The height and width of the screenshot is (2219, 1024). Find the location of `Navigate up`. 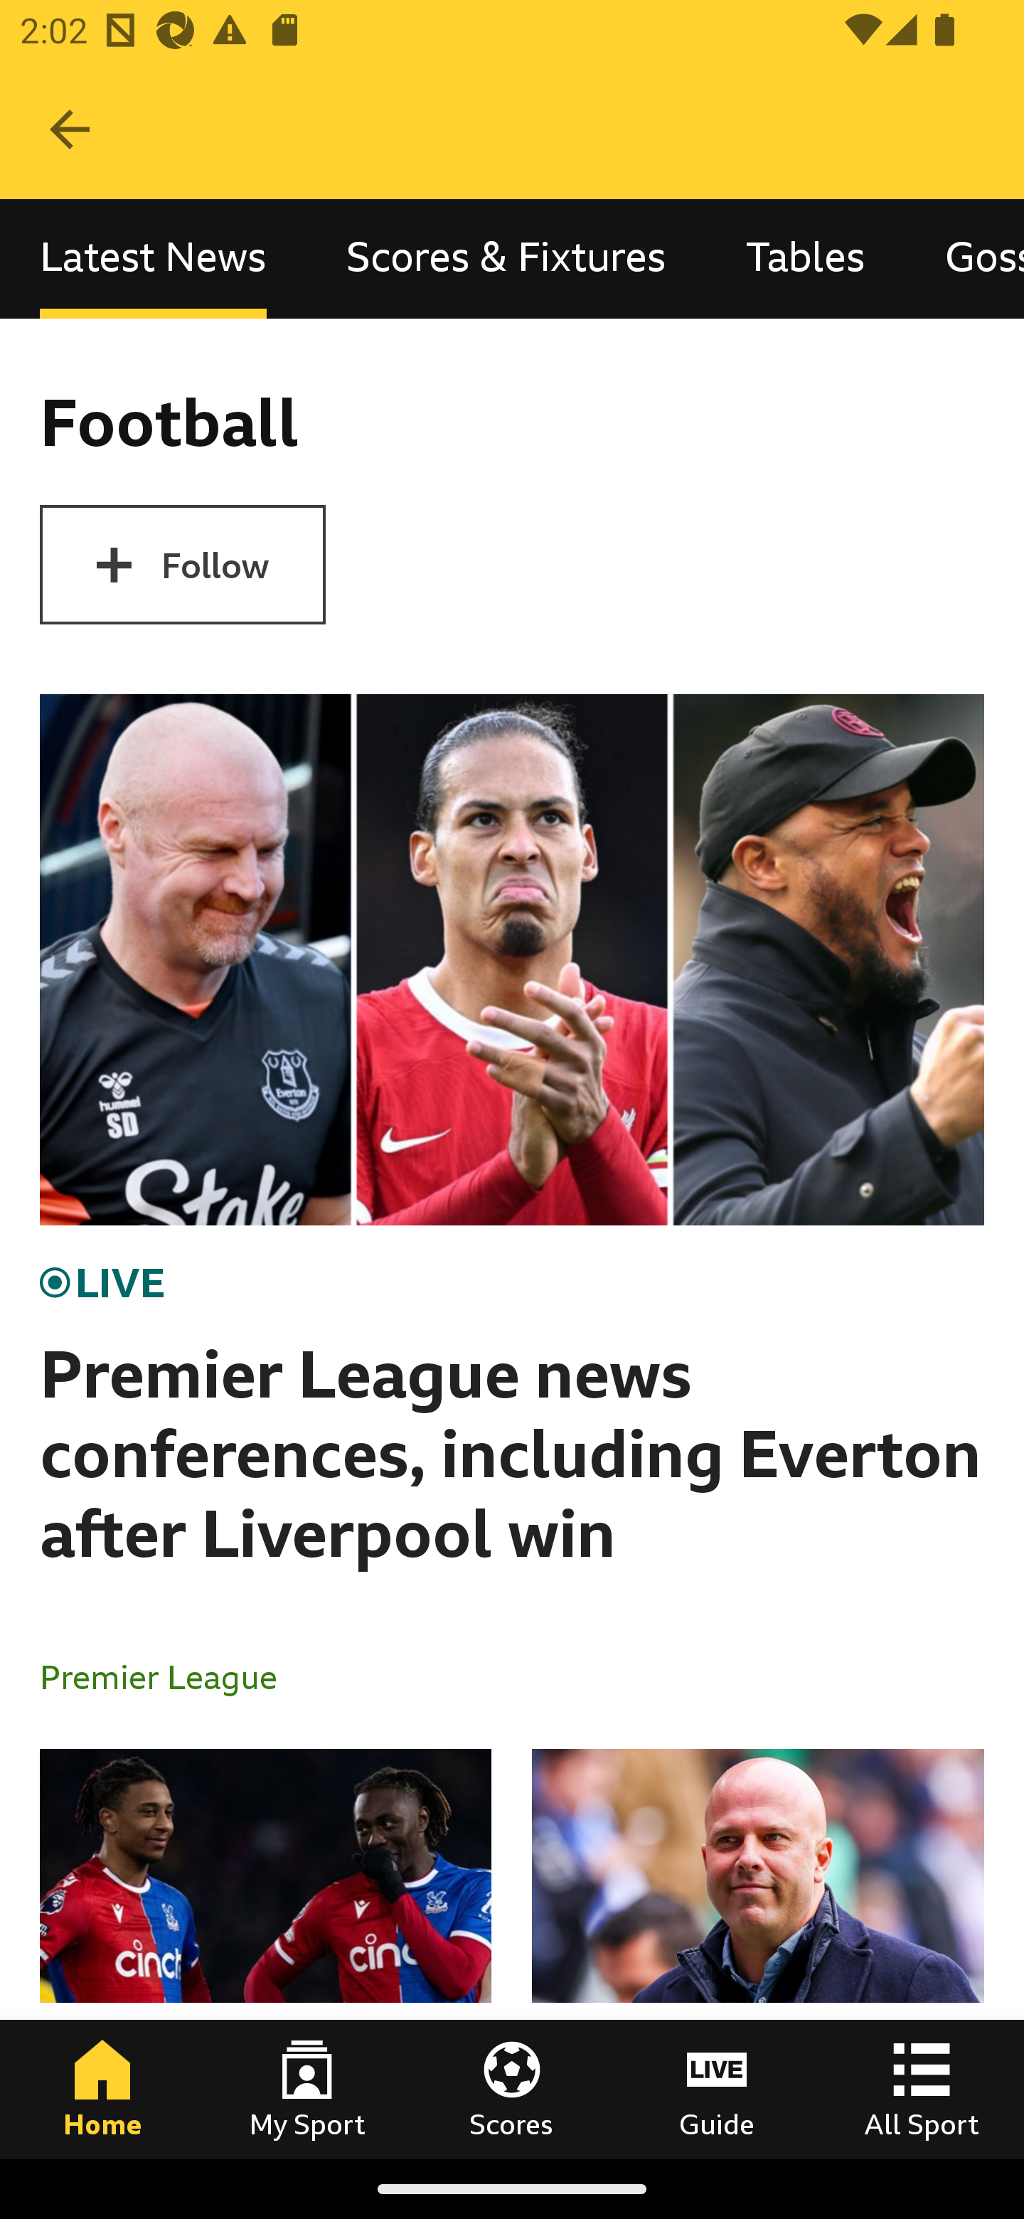

Navigate up is located at coordinates (70, 129).